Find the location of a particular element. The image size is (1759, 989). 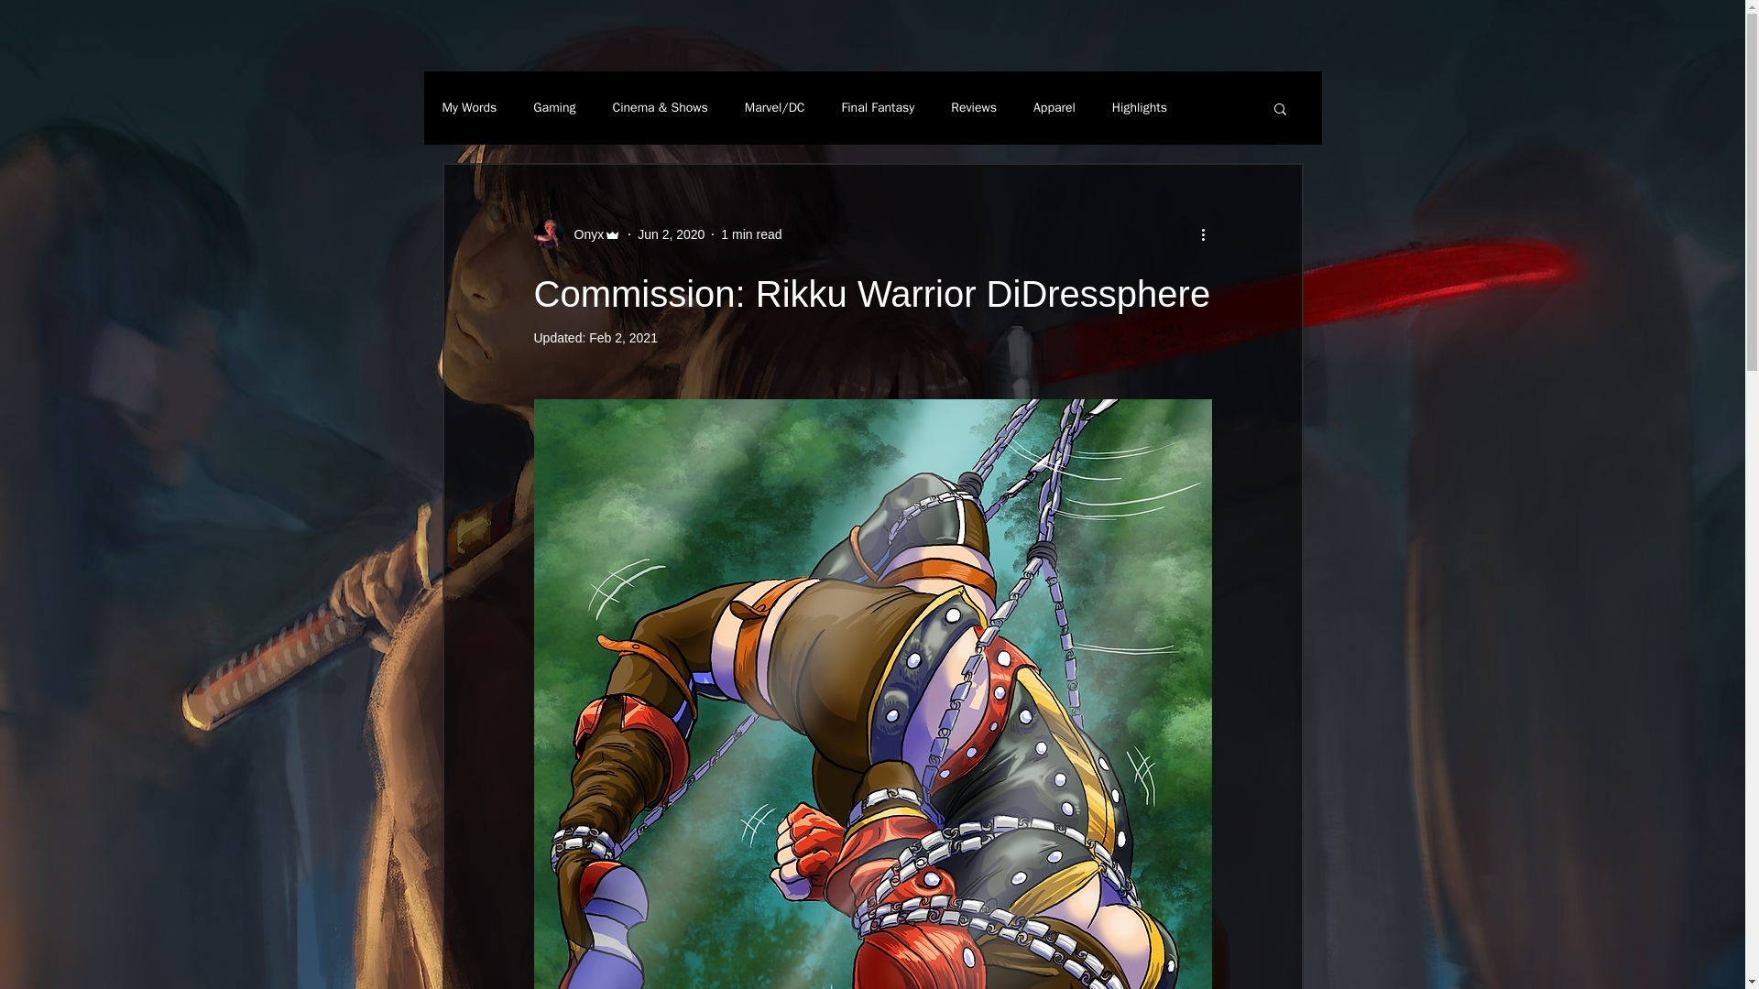

Feb 2, 2021 is located at coordinates (623, 337).